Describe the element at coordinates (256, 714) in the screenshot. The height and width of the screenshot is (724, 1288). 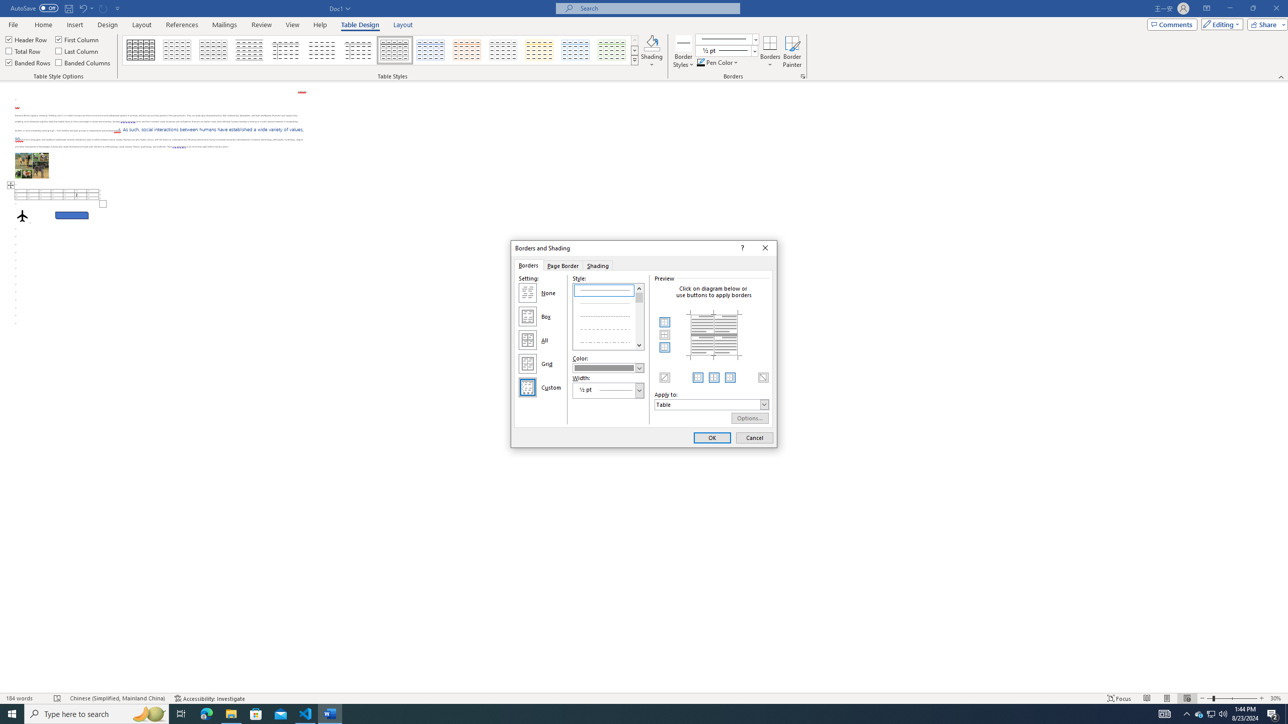
I see `Grid Table 1 Light - Accent 4` at that location.